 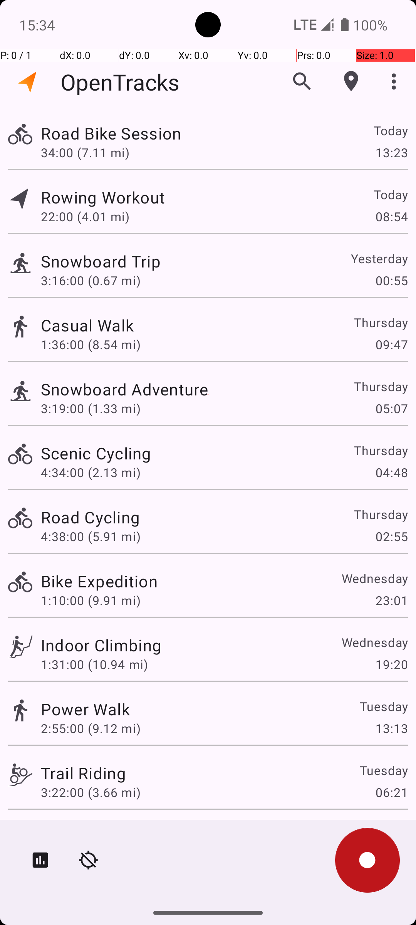 What do you see at coordinates (124, 389) in the screenshot?
I see `Snowboard Adventure` at bounding box center [124, 389].